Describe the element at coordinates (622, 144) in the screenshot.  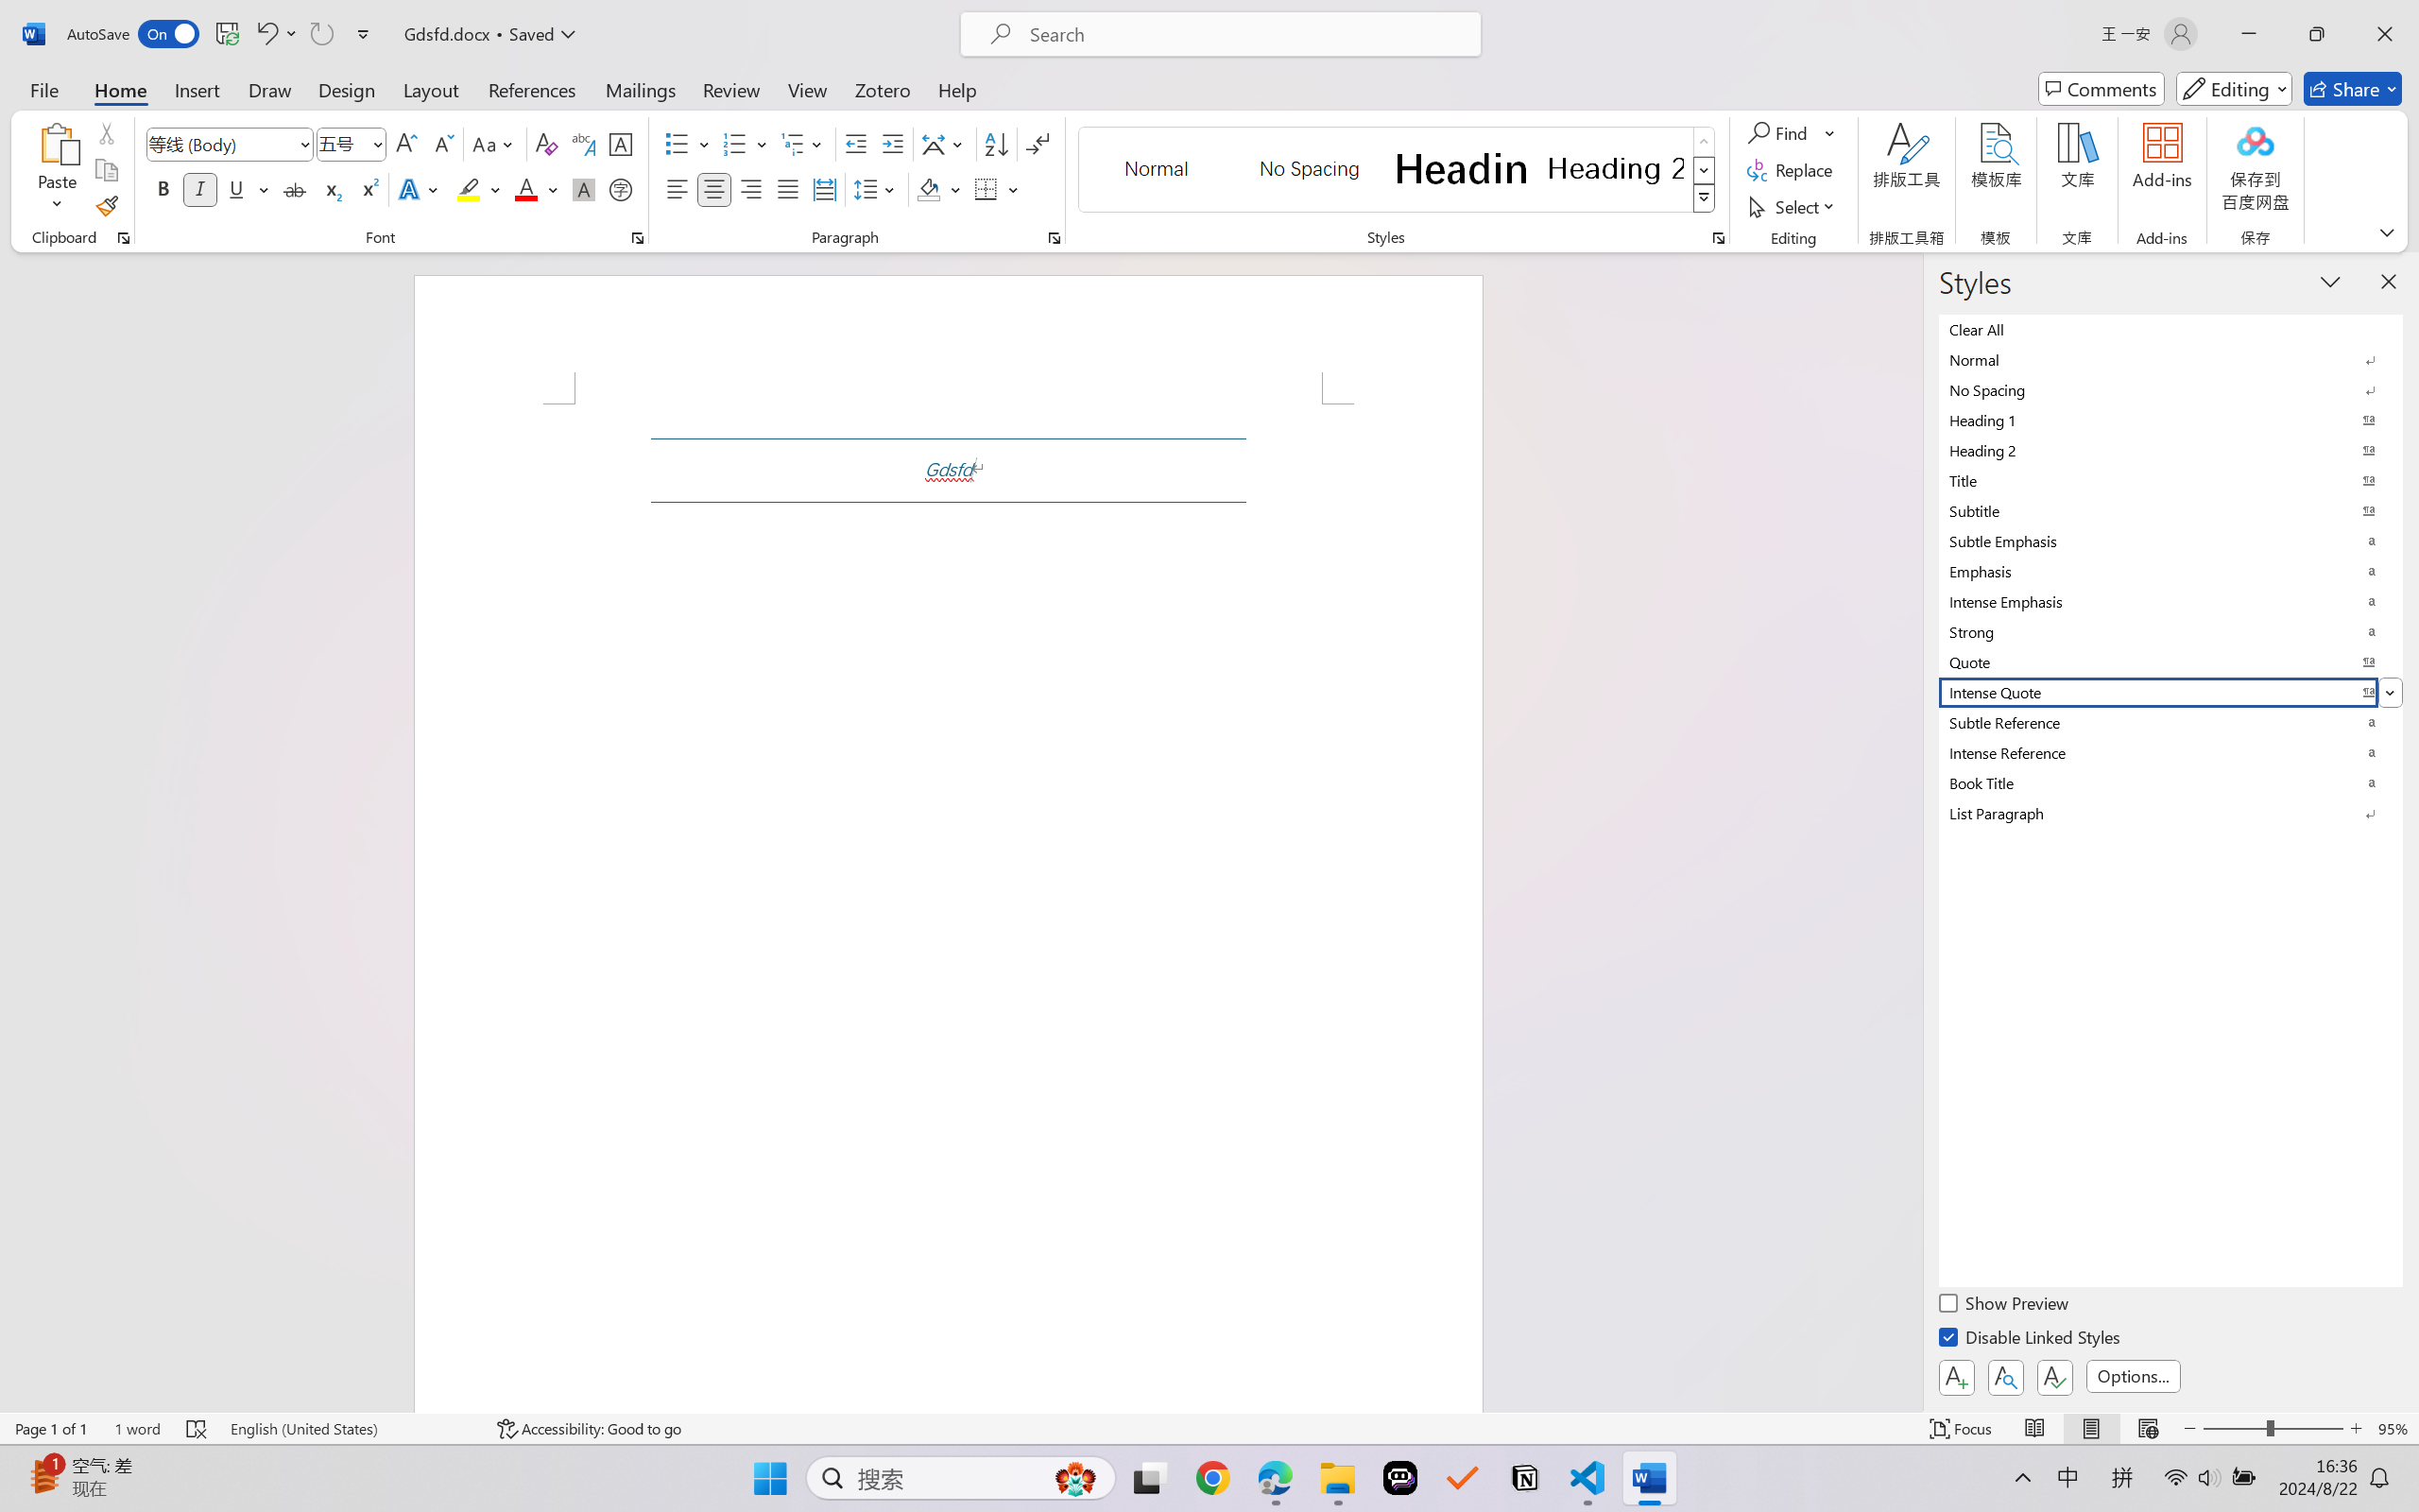
I see `Character Border` at that location.